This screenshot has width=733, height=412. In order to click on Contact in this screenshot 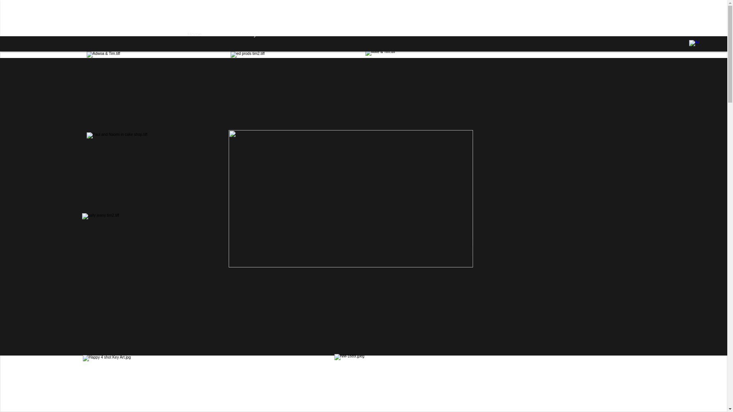, I will do `click(457, 34)`.